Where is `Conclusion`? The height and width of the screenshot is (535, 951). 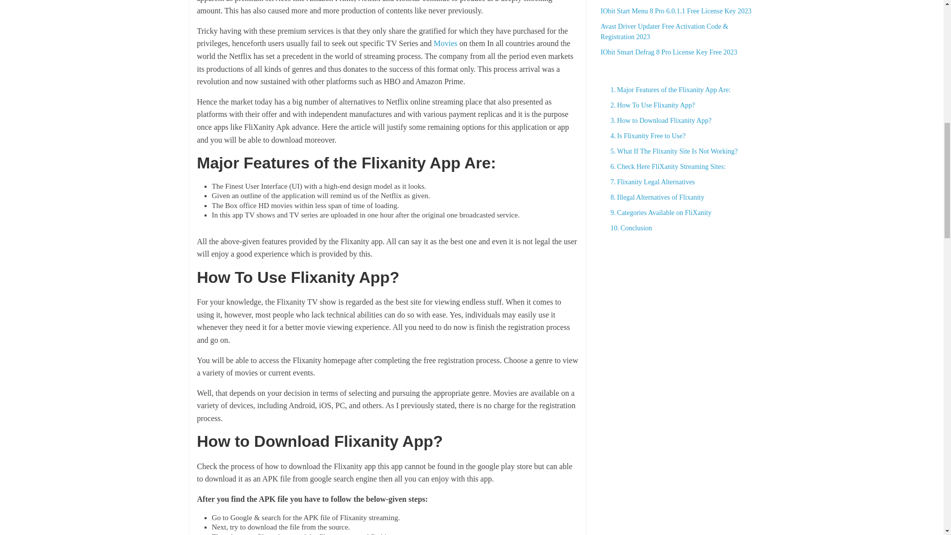 Conclusion is located at coordinates (628, 228).